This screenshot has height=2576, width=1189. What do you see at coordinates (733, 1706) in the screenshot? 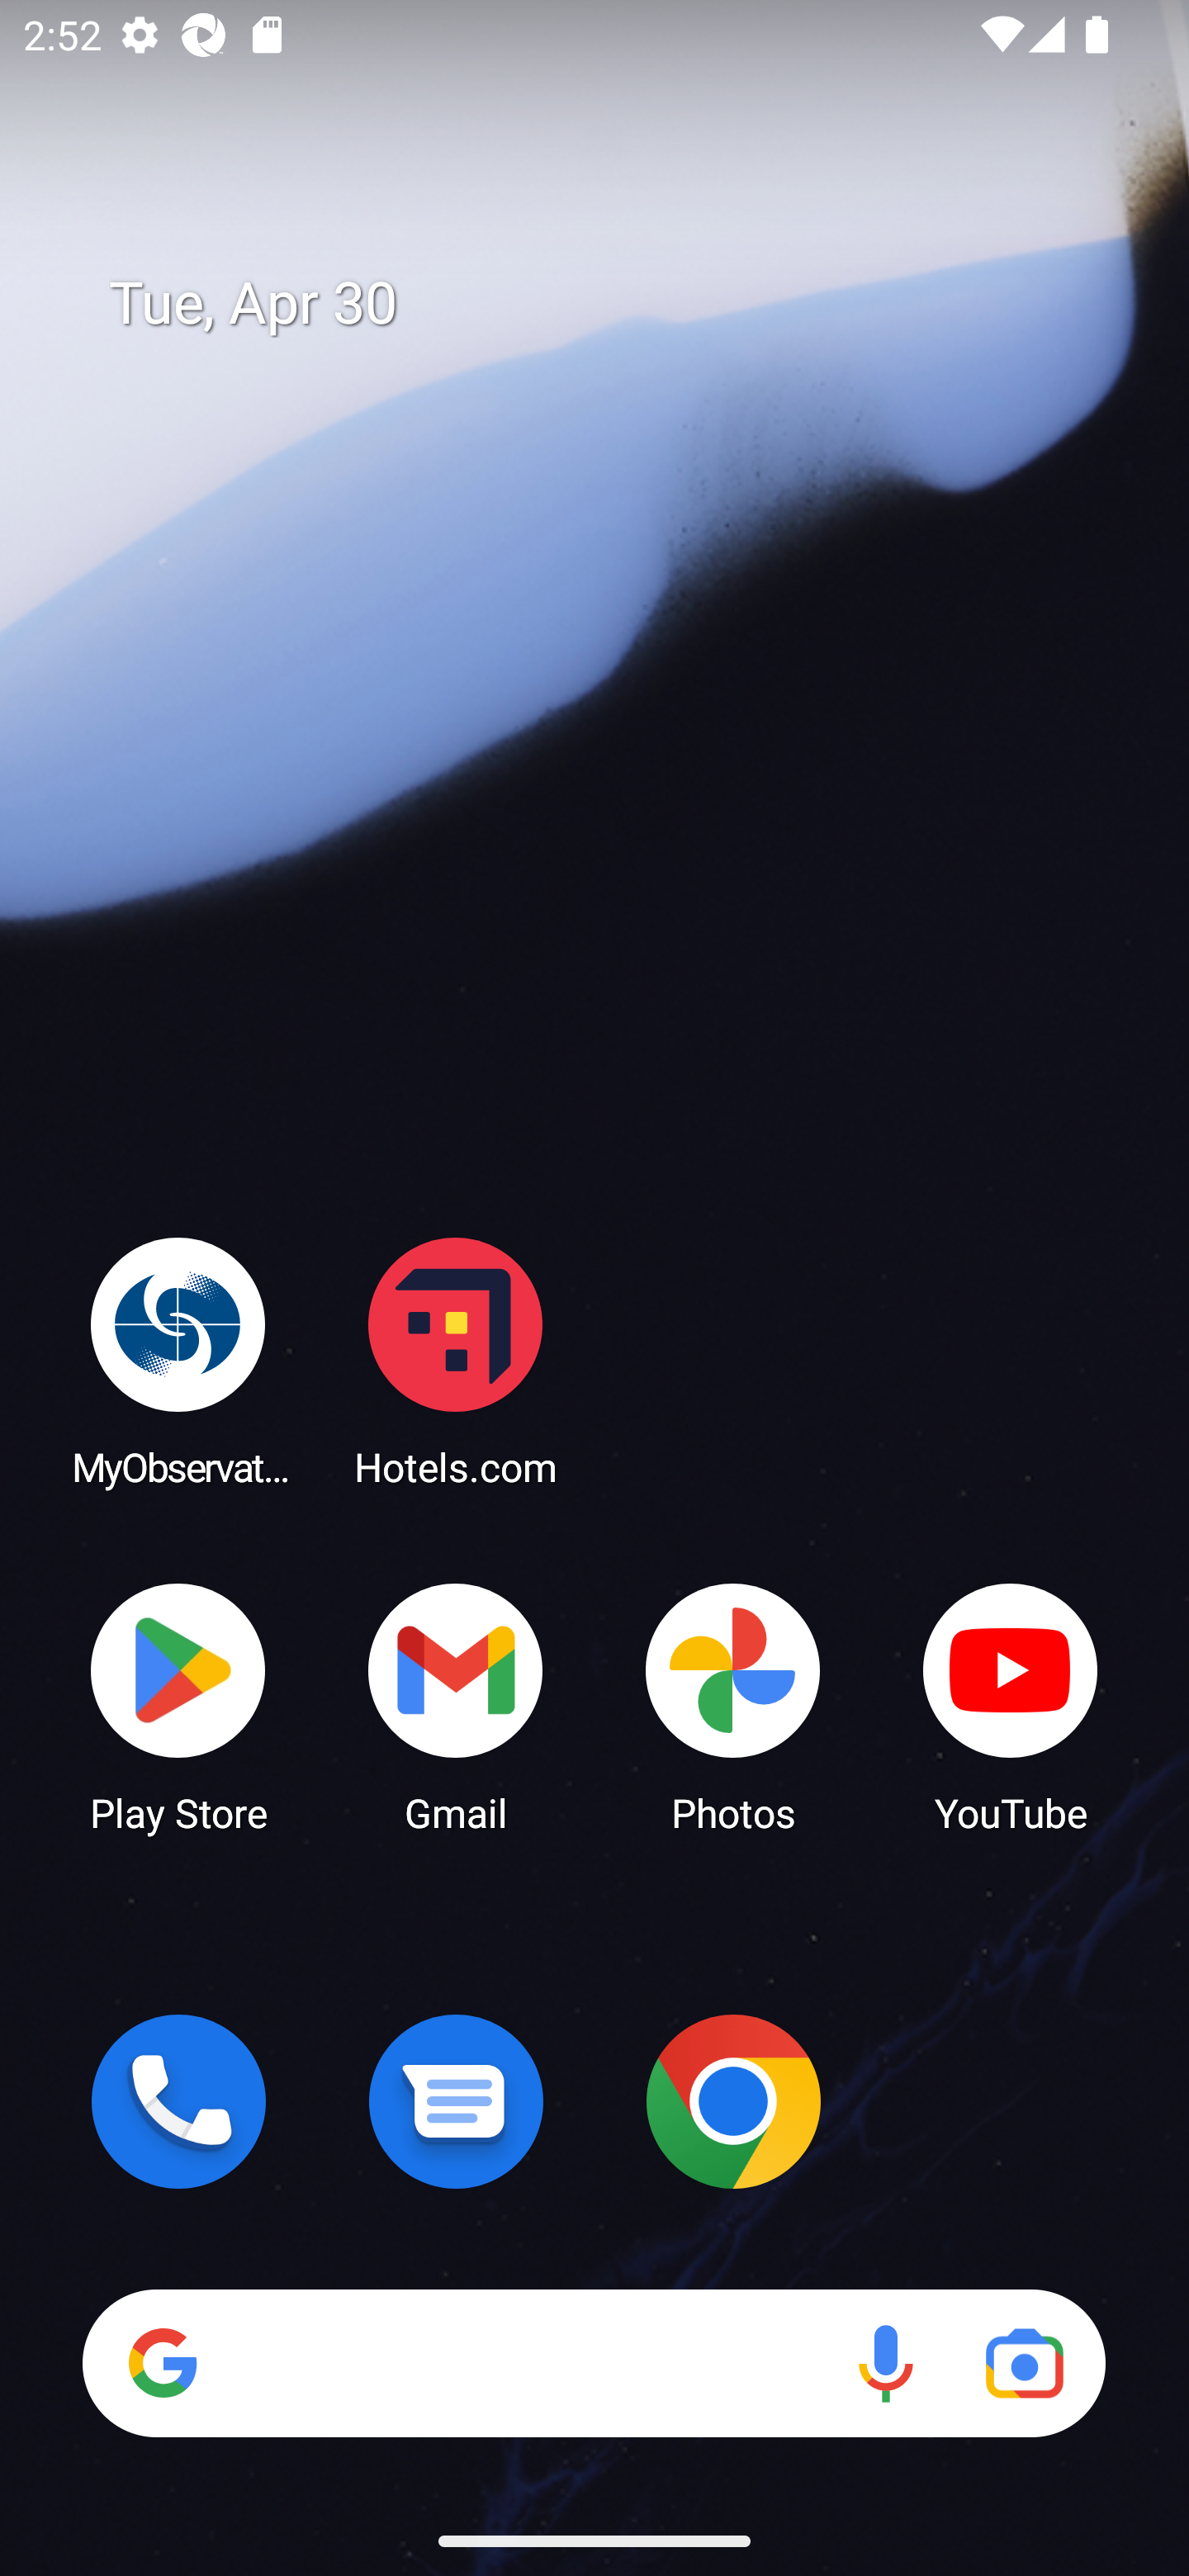
I see `Photos` at bounding box center [733, 1706].